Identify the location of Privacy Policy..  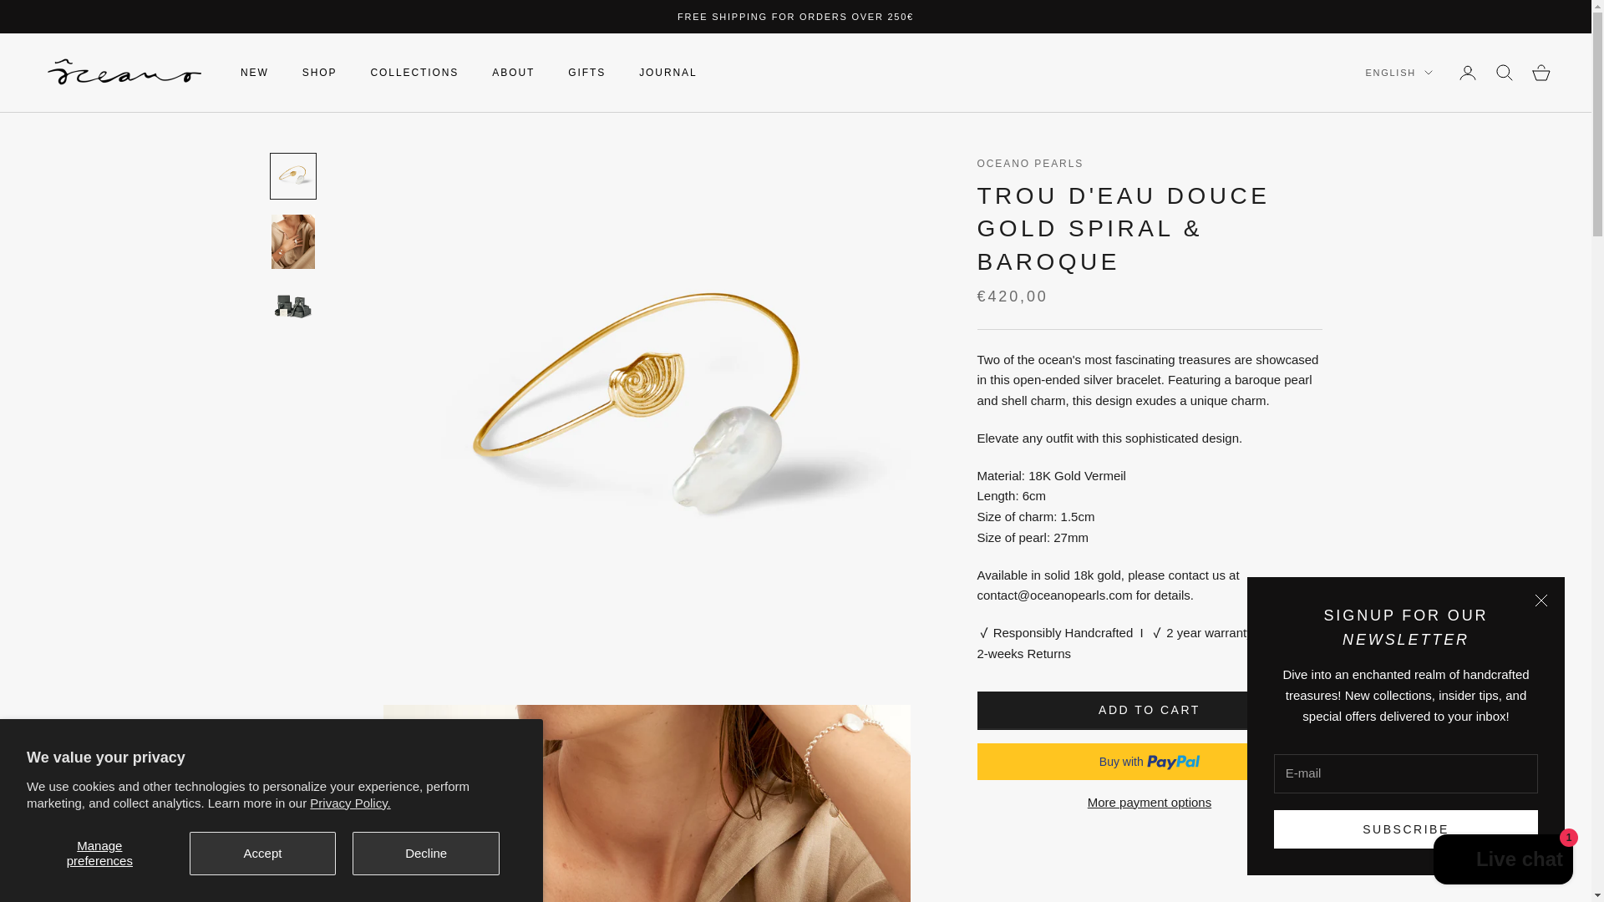
(349, 802).